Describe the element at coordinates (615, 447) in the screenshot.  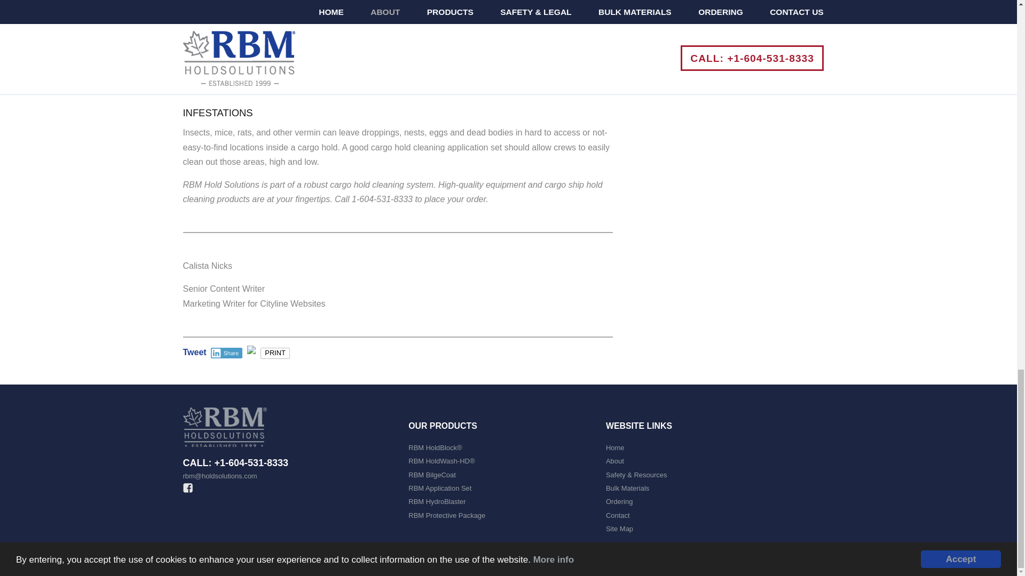
I see `Home` at that location.